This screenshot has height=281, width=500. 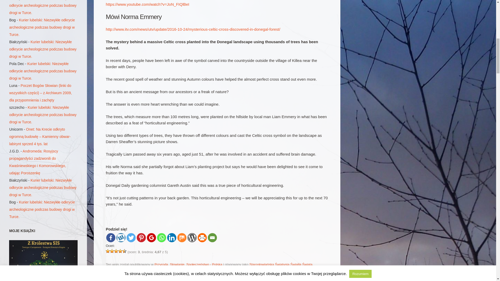 What do you see at coordinates (192, 238) in the screenshot?
I see `WordPress` at bounding box center [192, 238].